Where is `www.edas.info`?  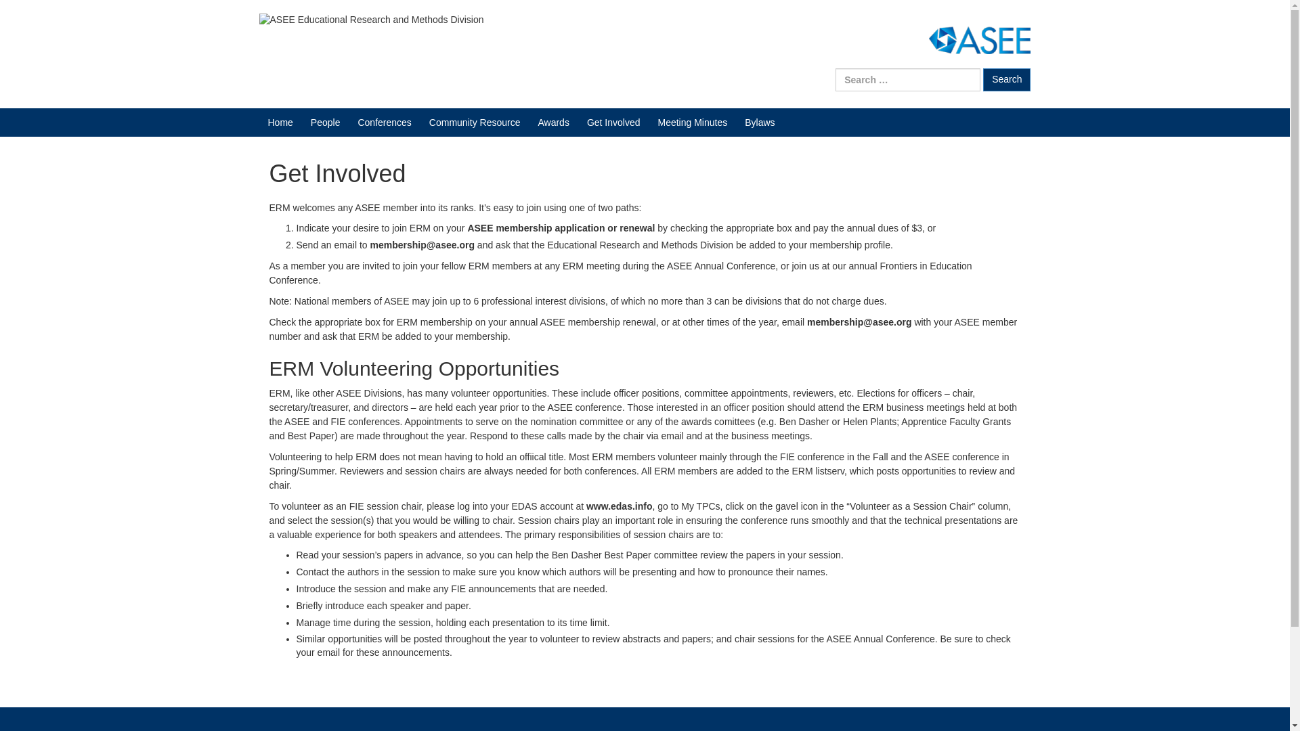 www.edas.info is located at coordinates (619, 506).